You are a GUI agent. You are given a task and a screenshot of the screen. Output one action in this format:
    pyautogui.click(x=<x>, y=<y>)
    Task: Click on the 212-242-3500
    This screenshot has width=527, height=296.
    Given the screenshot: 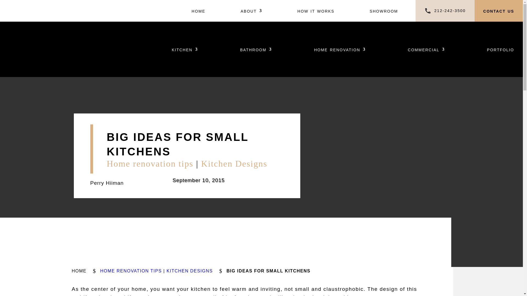 What is the action you would take?
    pyautogui.click(x=450, y=11)
    